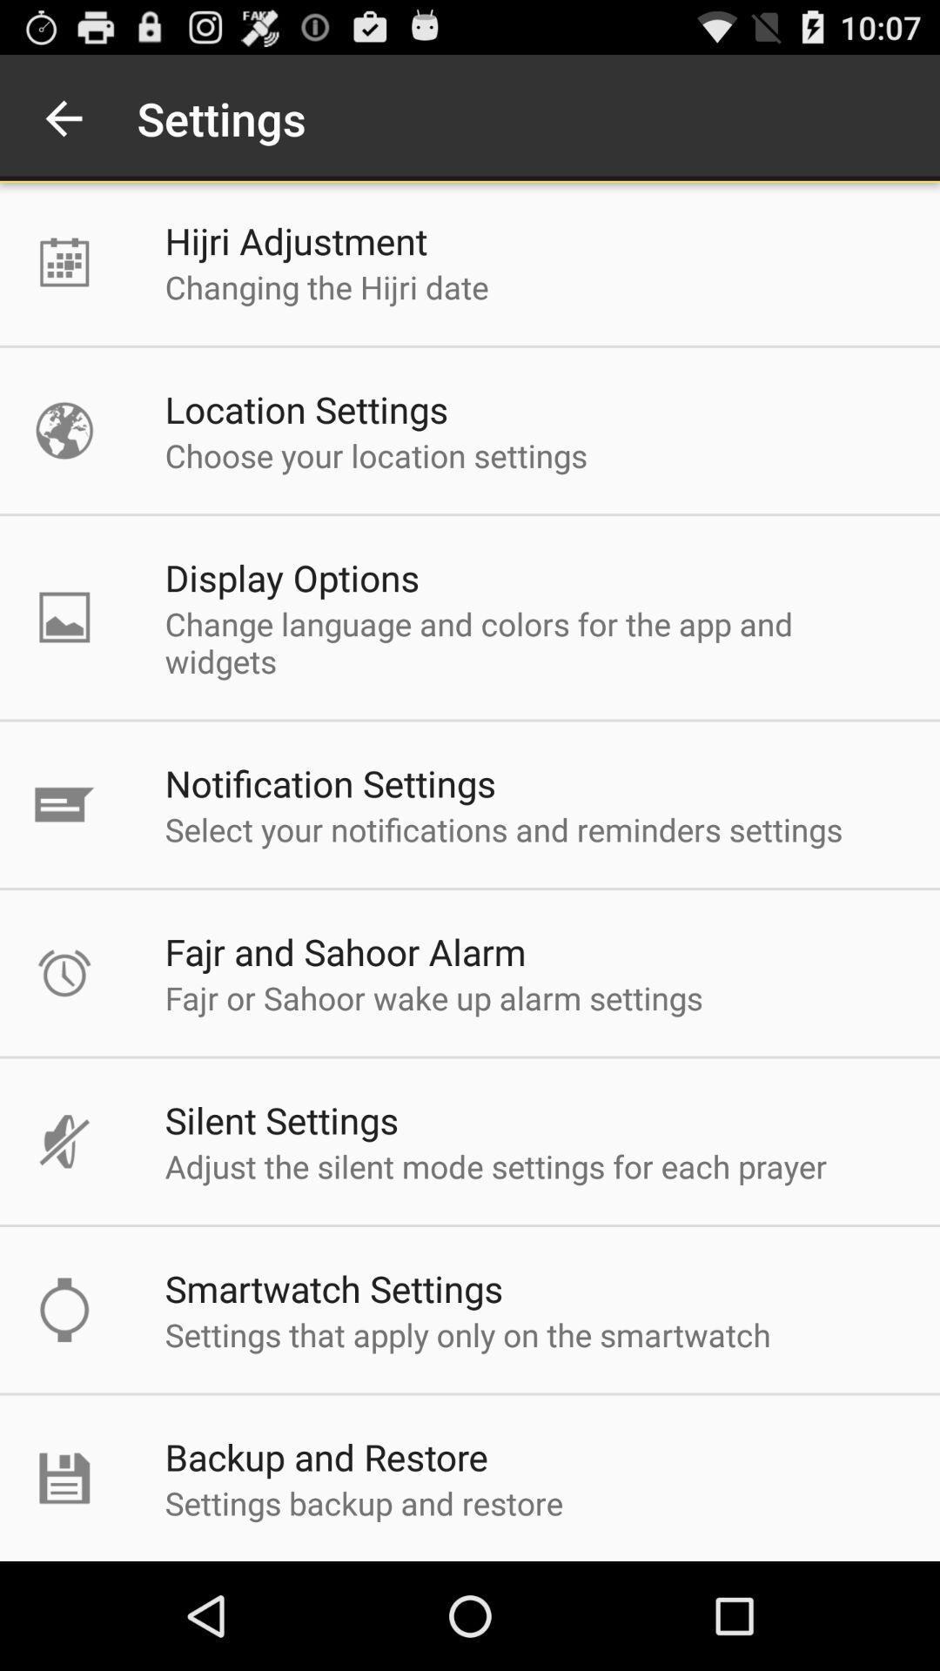 The width and height of the screenshot is (940, 1671). What do you see at coordinates (503, 829) in the screenshot?
I see `press select your notifications app` at bounding box center [503, 829].